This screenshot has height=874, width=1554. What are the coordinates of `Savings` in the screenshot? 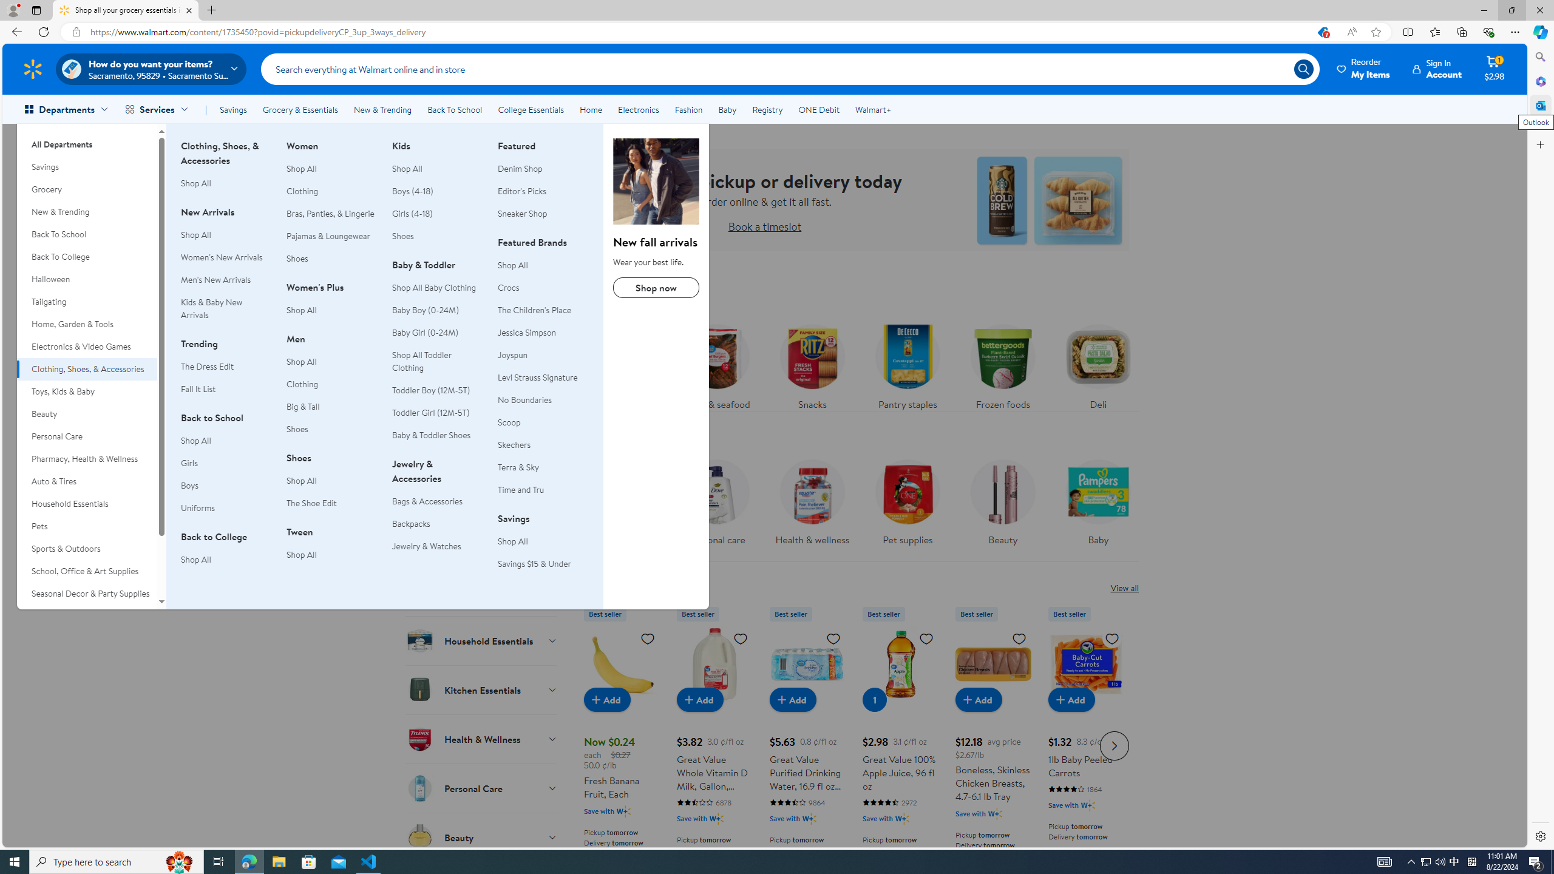 It's located at (233, 109).